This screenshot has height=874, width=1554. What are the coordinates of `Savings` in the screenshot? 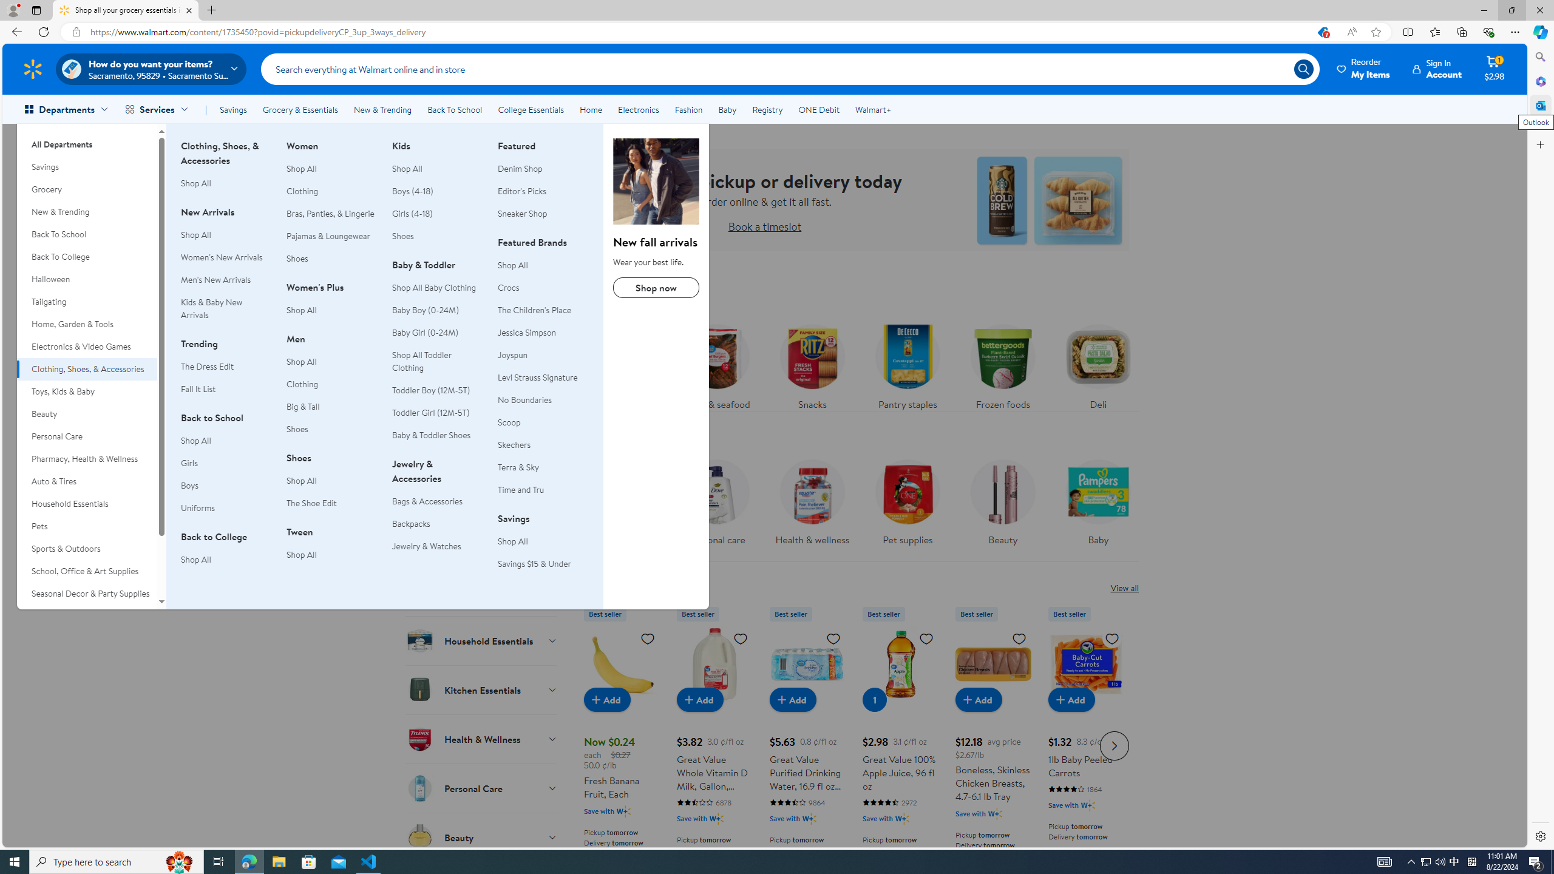 It's located at (233, 109).